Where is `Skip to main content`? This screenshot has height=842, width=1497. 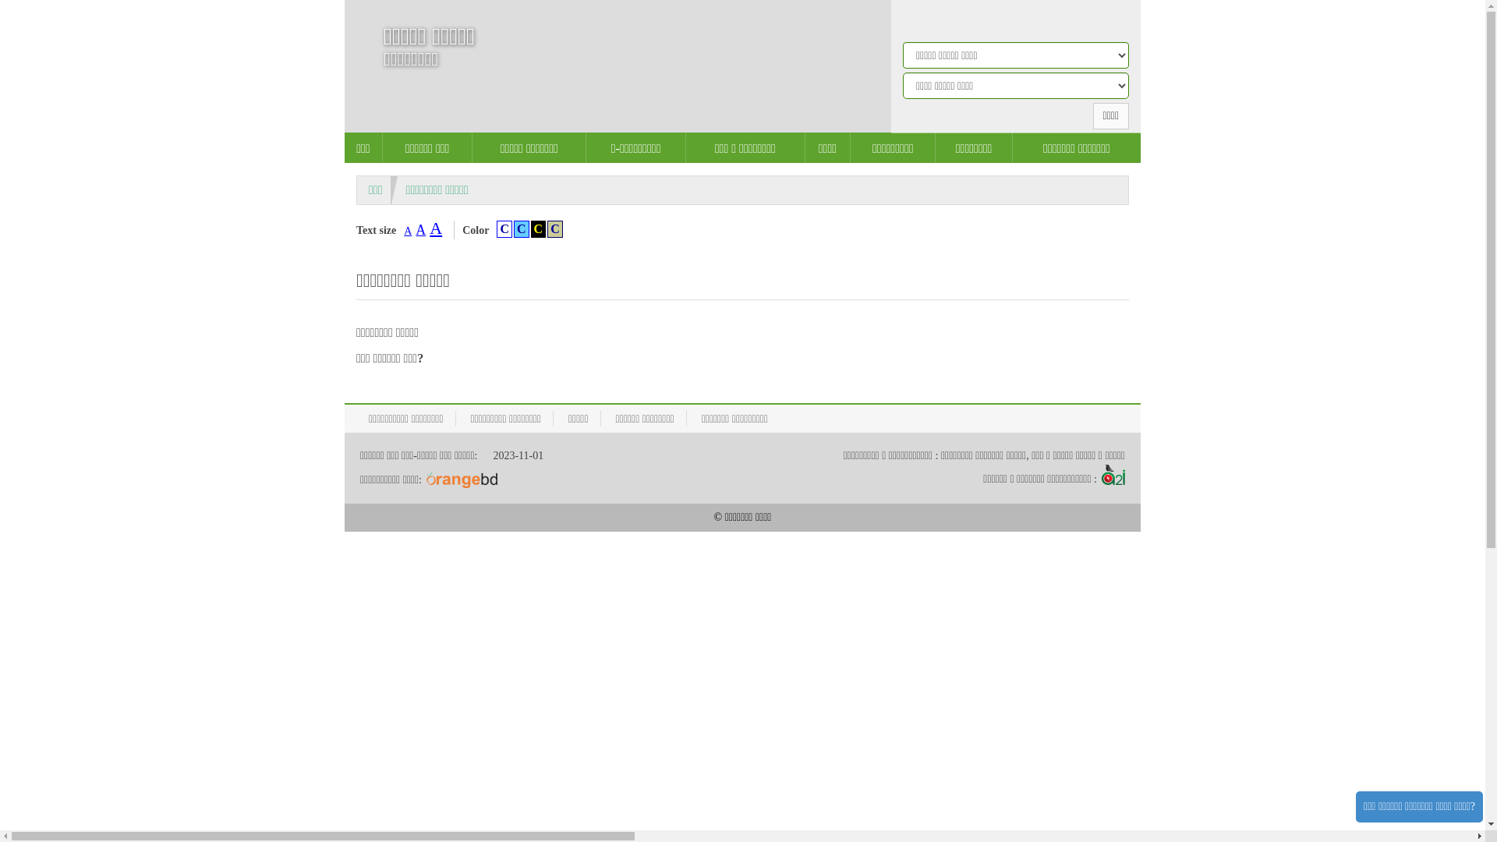 Skip to main content is located at coordinates (0, 0).